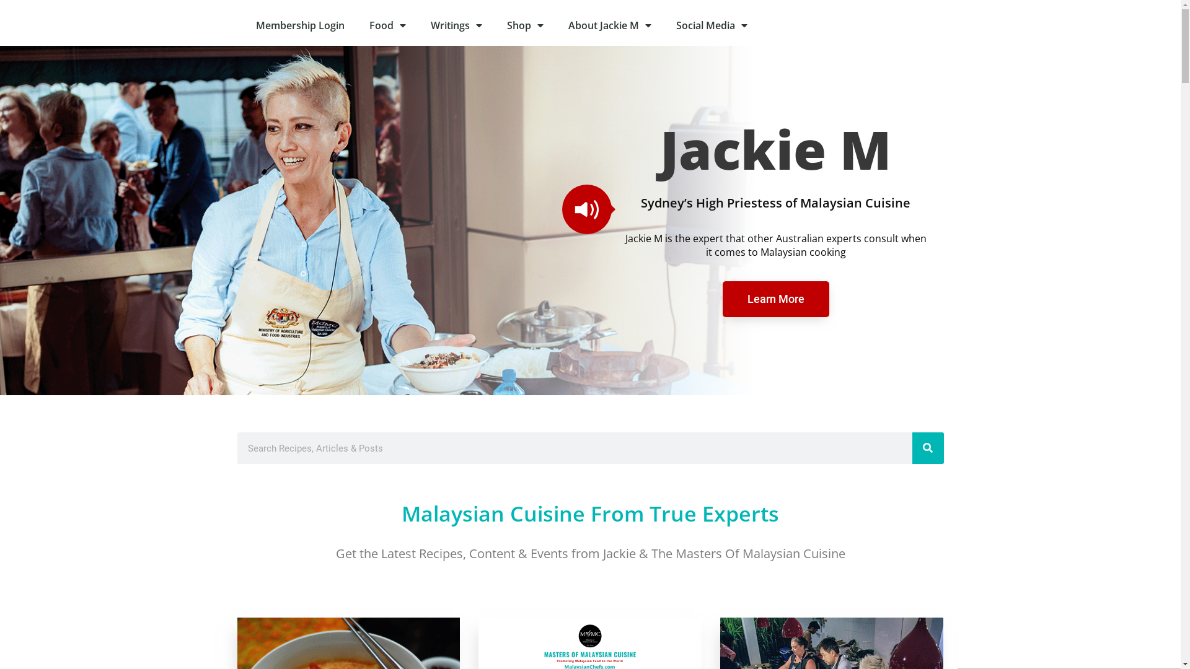 This screenshot has width=1190, height=669. Describe the element at coordinates (712, 25) in the screenshot. I see `Social Media` at that location.